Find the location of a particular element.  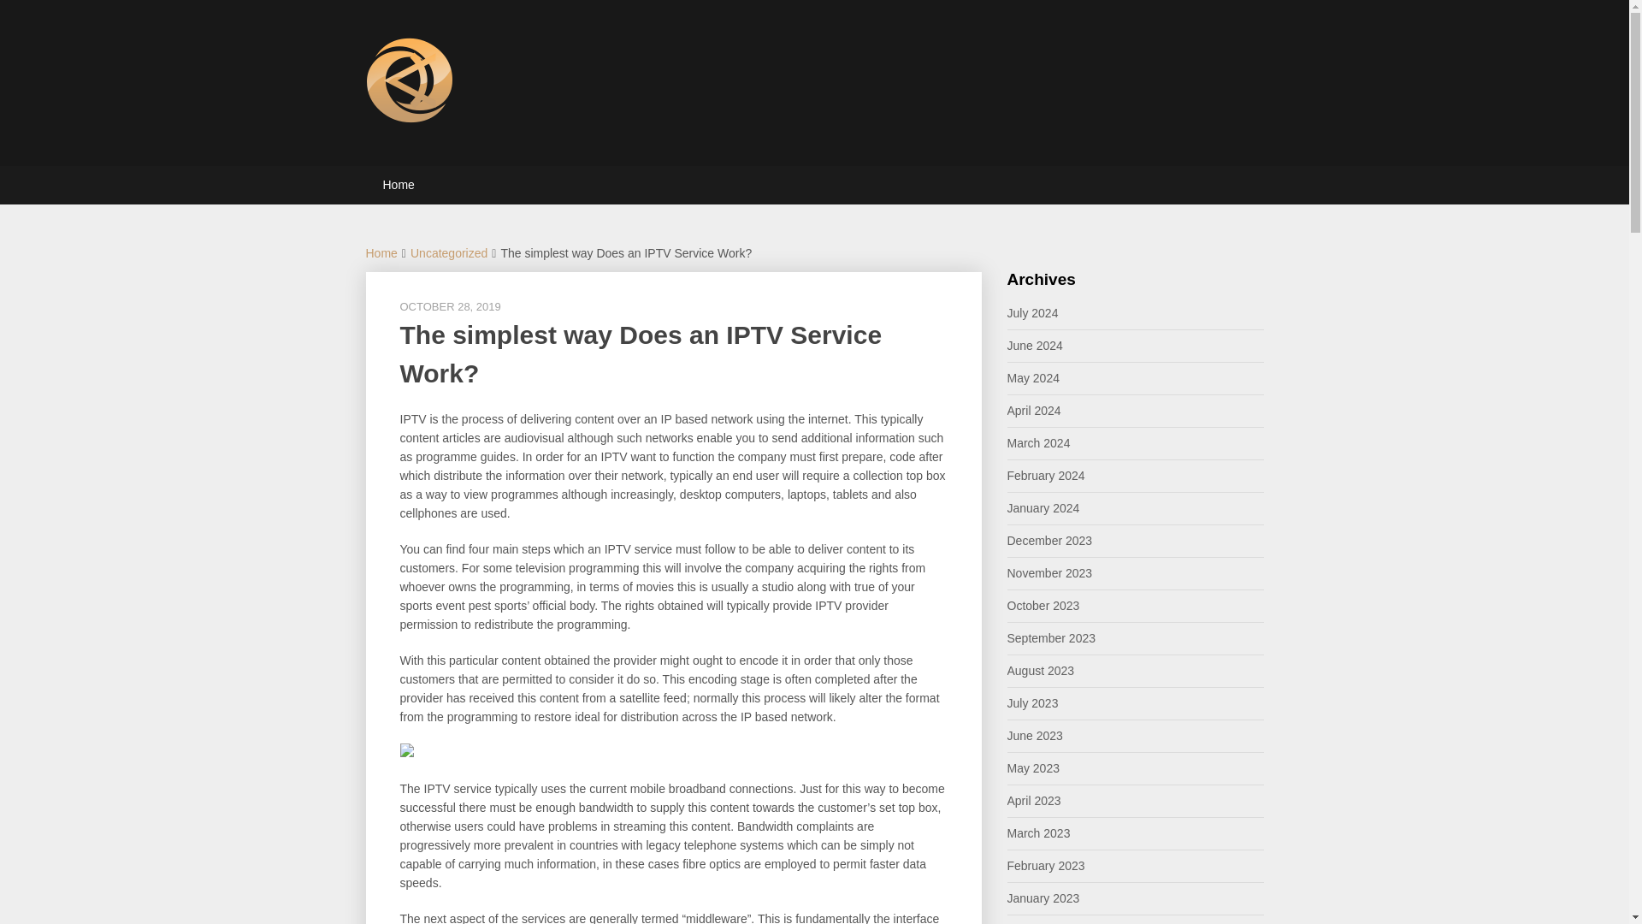

January 2024 is located at coordinates (1043, 508).